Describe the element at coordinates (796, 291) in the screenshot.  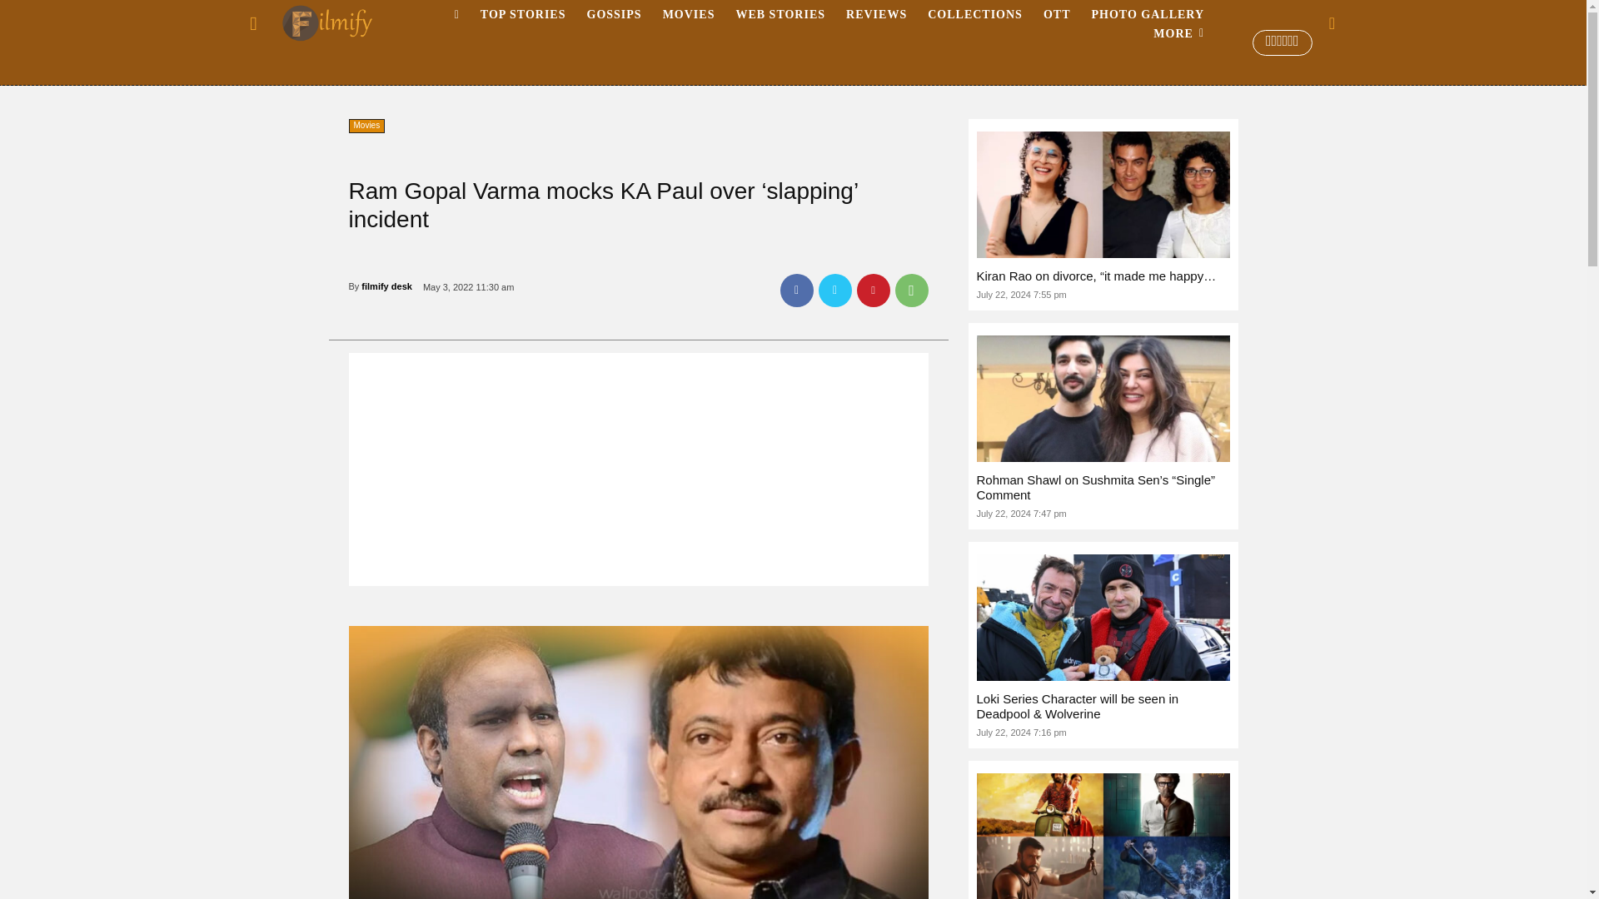
I see `Facebook` at that location.